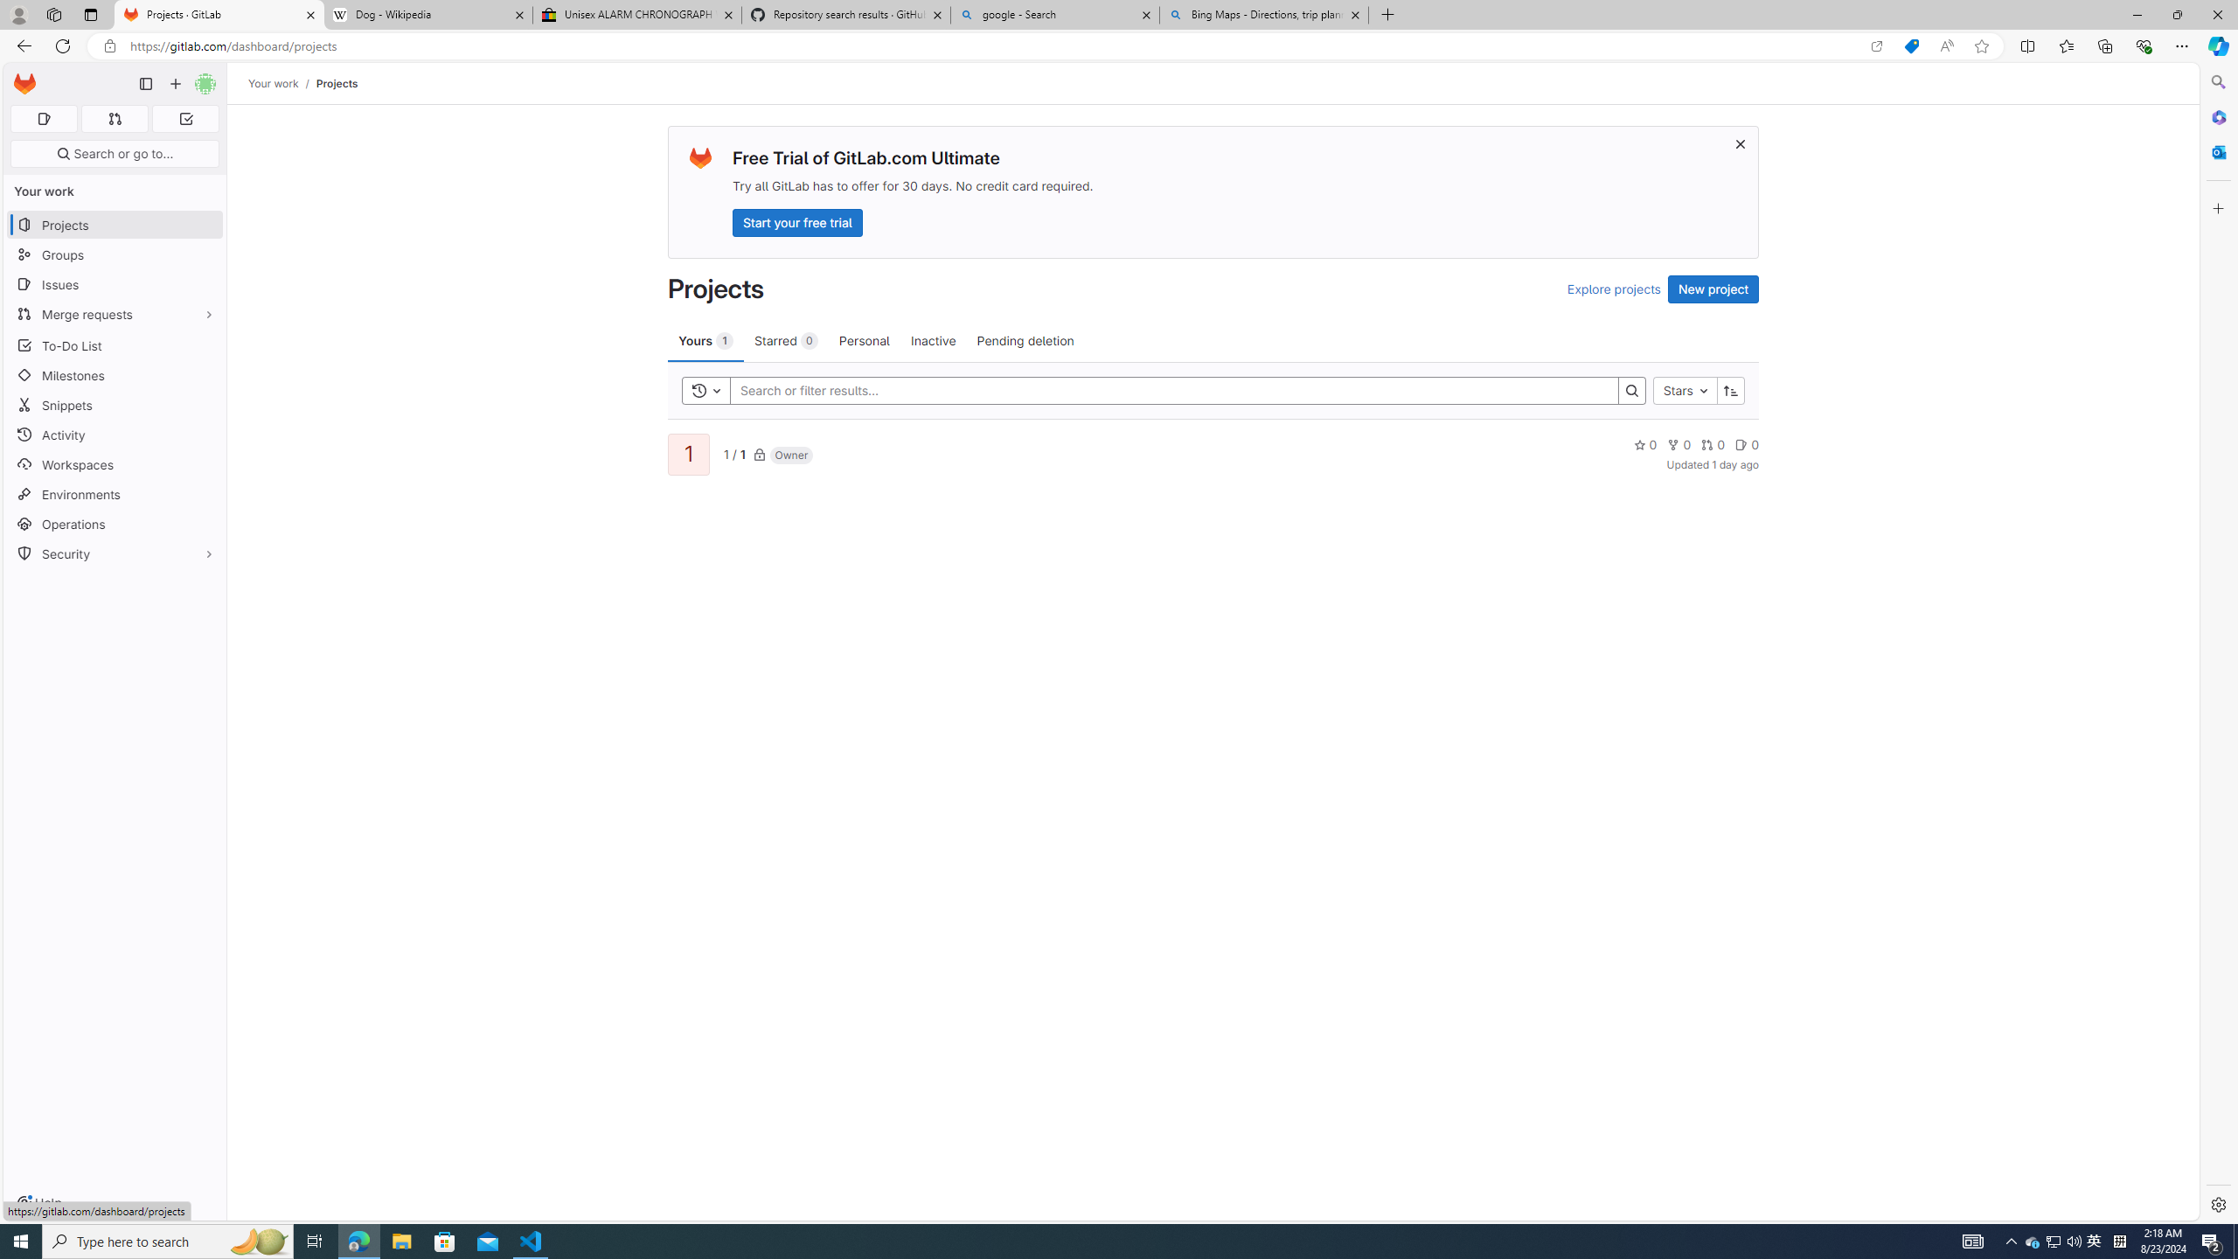  Describe the element at coordinates (275, 83) in the screenshot. I see `Your work` at that location.